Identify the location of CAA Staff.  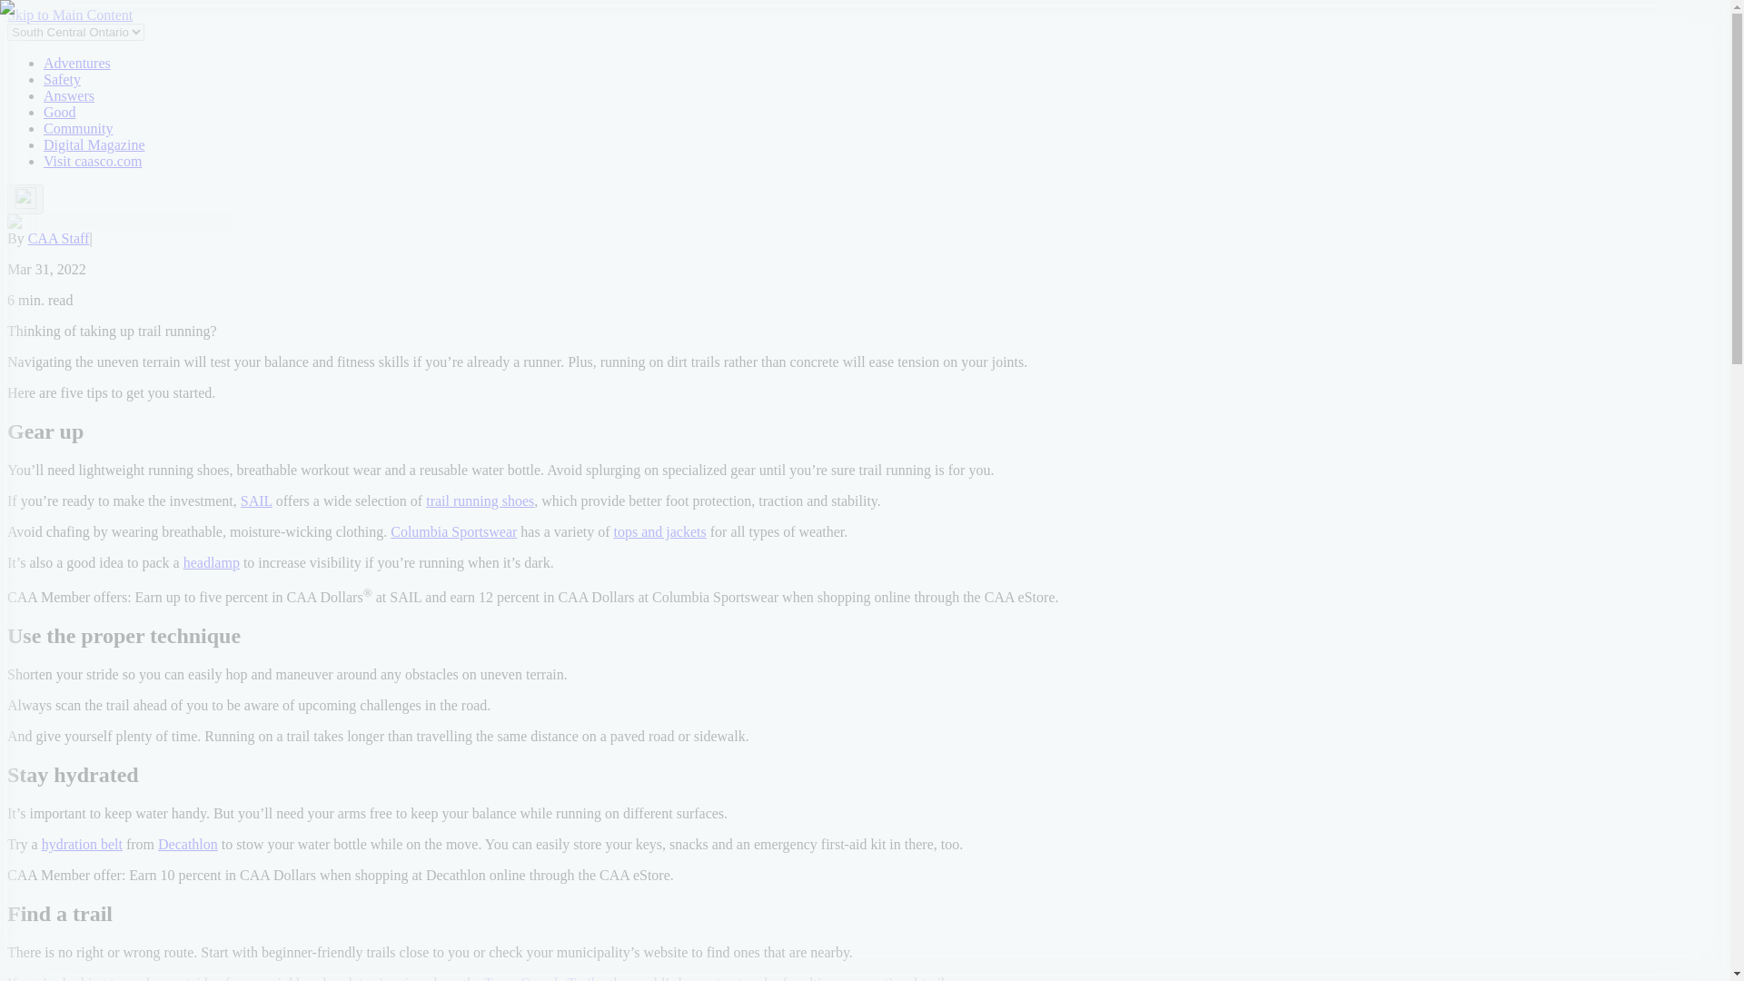
(58, 238).